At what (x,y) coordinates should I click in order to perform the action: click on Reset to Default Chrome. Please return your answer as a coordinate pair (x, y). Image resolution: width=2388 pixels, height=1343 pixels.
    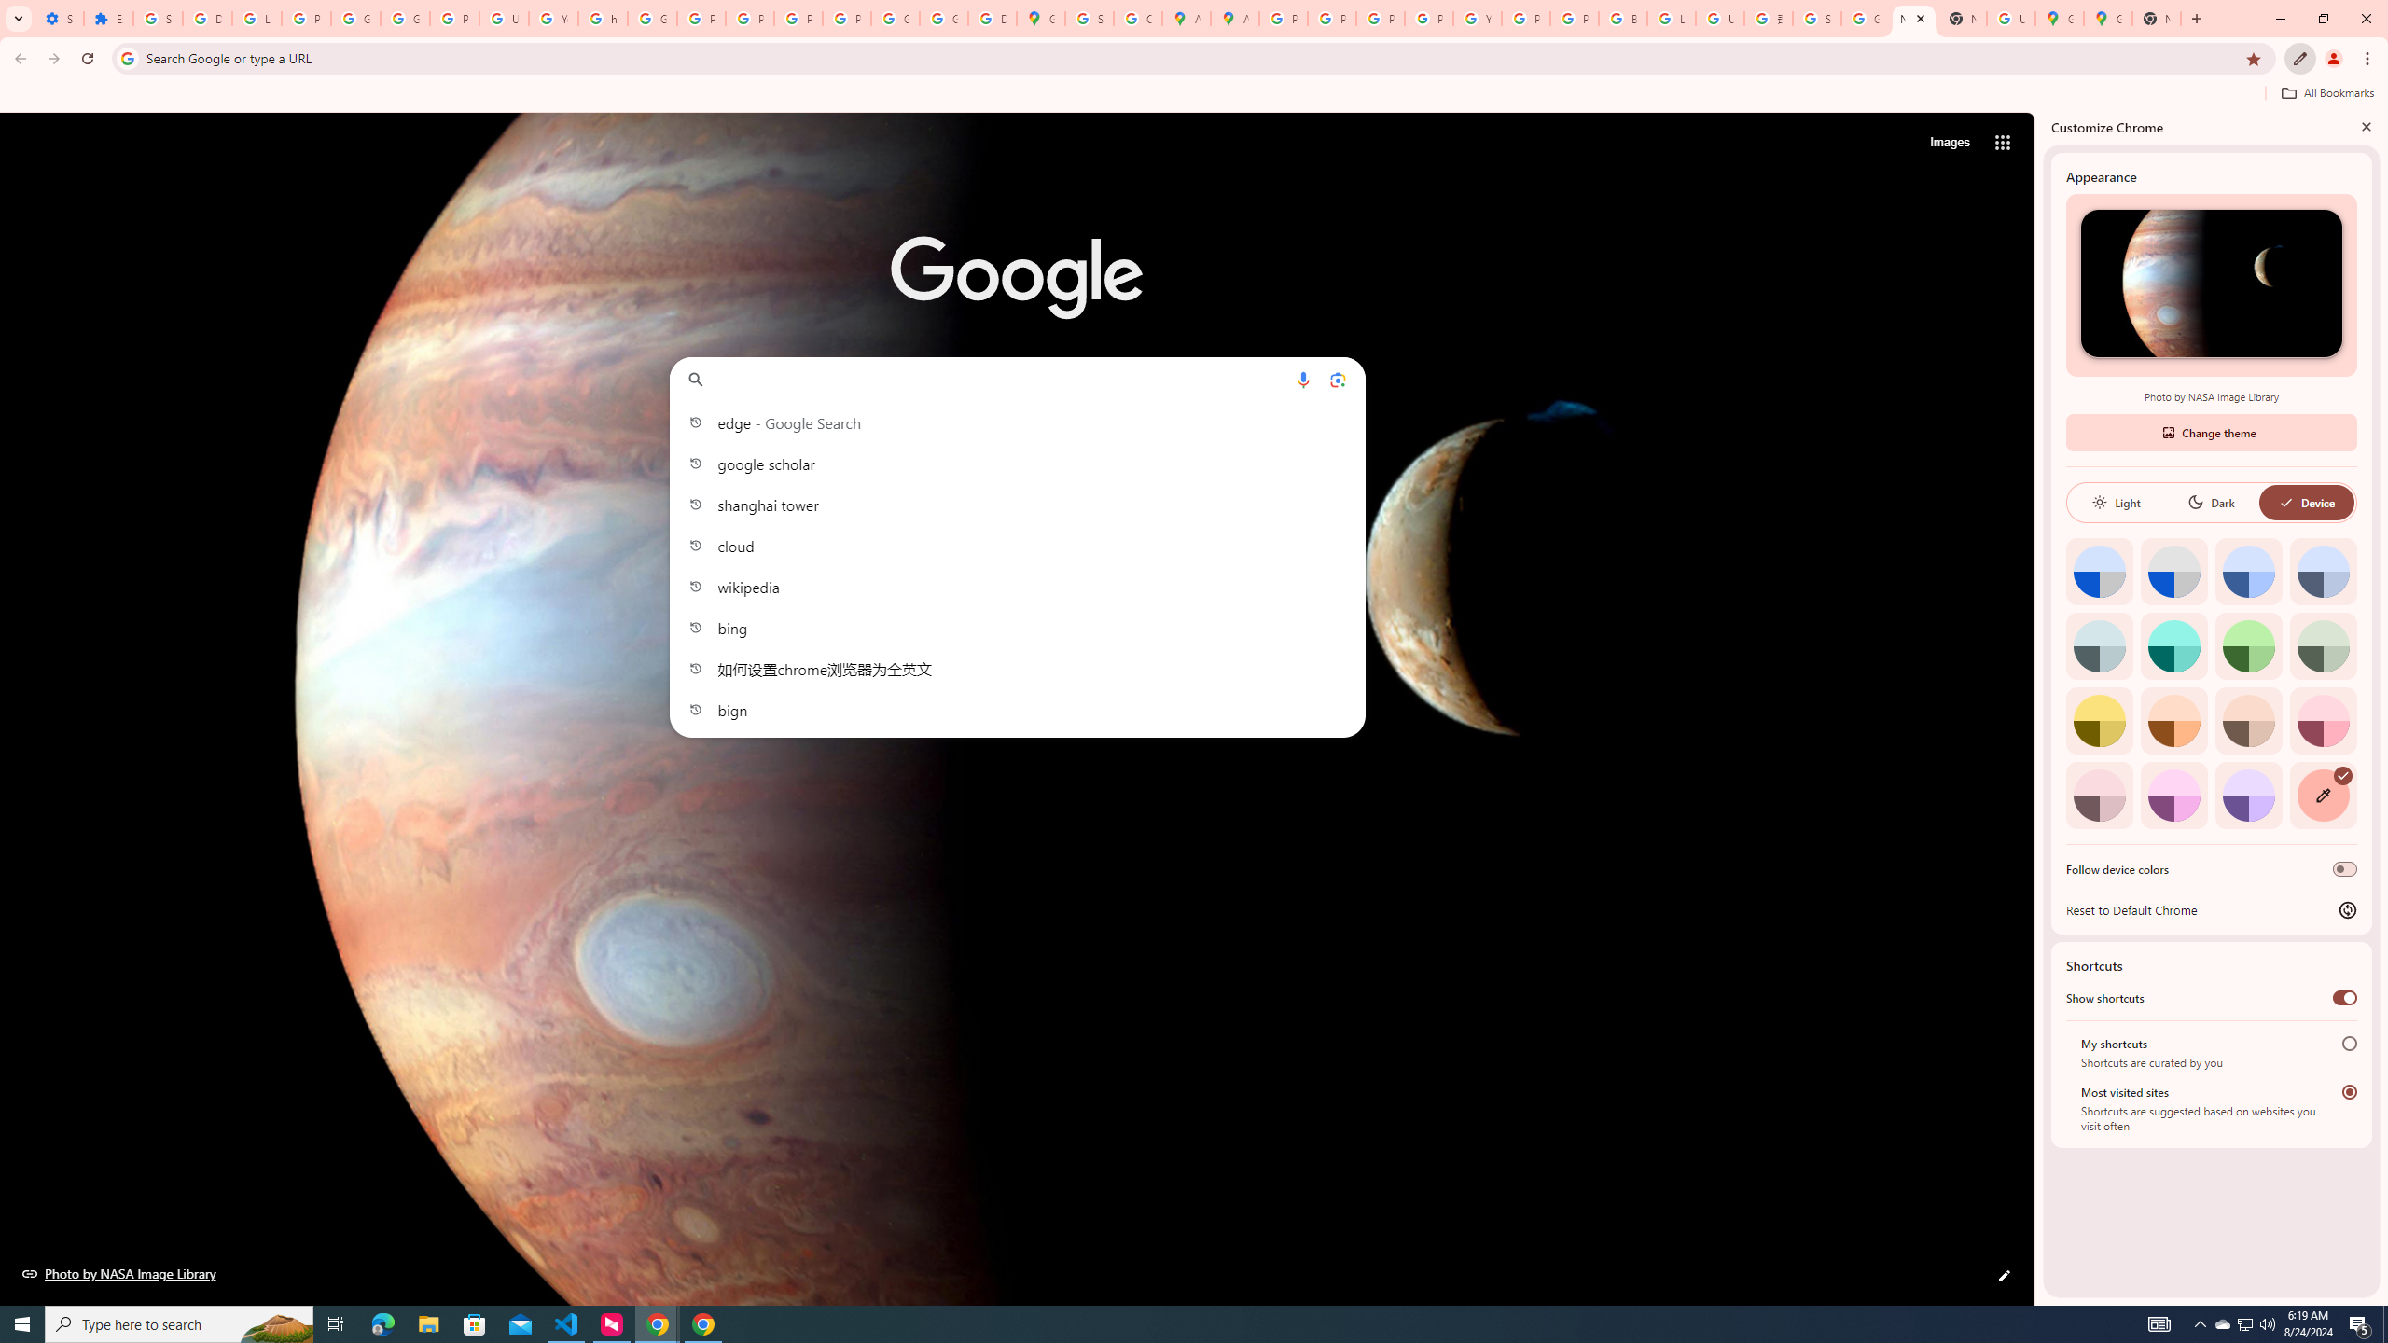
    Looking at the image, I should click on (2211, 909).